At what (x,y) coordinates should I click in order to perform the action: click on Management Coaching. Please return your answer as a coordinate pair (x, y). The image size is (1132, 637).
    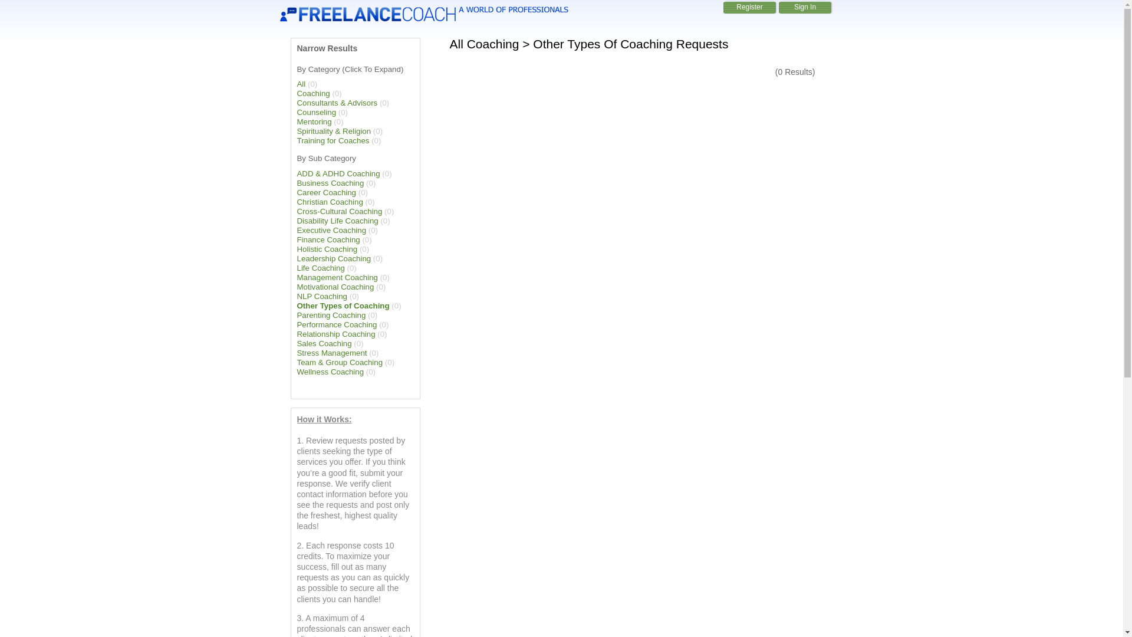
    Looking at the image, I should click on (337, 277).